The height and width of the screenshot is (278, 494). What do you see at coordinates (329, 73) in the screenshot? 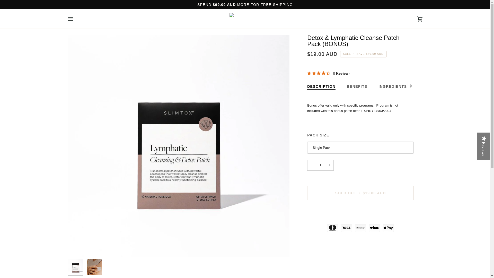
I see `8 Reviews` at bounding box center [329, 73].